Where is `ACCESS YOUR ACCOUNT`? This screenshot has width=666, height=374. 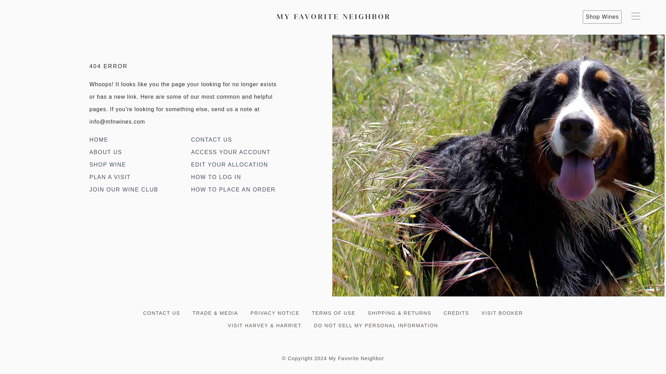 ACCESS YOUR ACCOUNT is located at coordinates (231, 152).